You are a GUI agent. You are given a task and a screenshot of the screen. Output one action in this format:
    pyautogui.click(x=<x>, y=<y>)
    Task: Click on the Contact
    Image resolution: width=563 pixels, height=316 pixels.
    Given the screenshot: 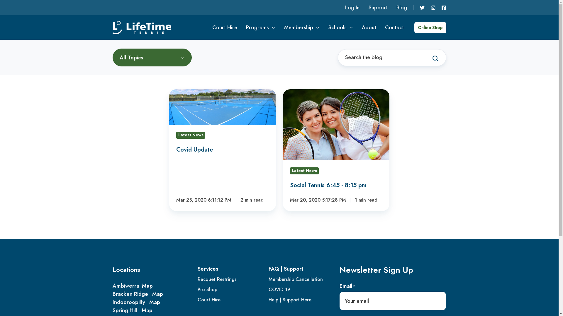 What is the action you would take?
    pyautogui.click(x=394, y=28)
    